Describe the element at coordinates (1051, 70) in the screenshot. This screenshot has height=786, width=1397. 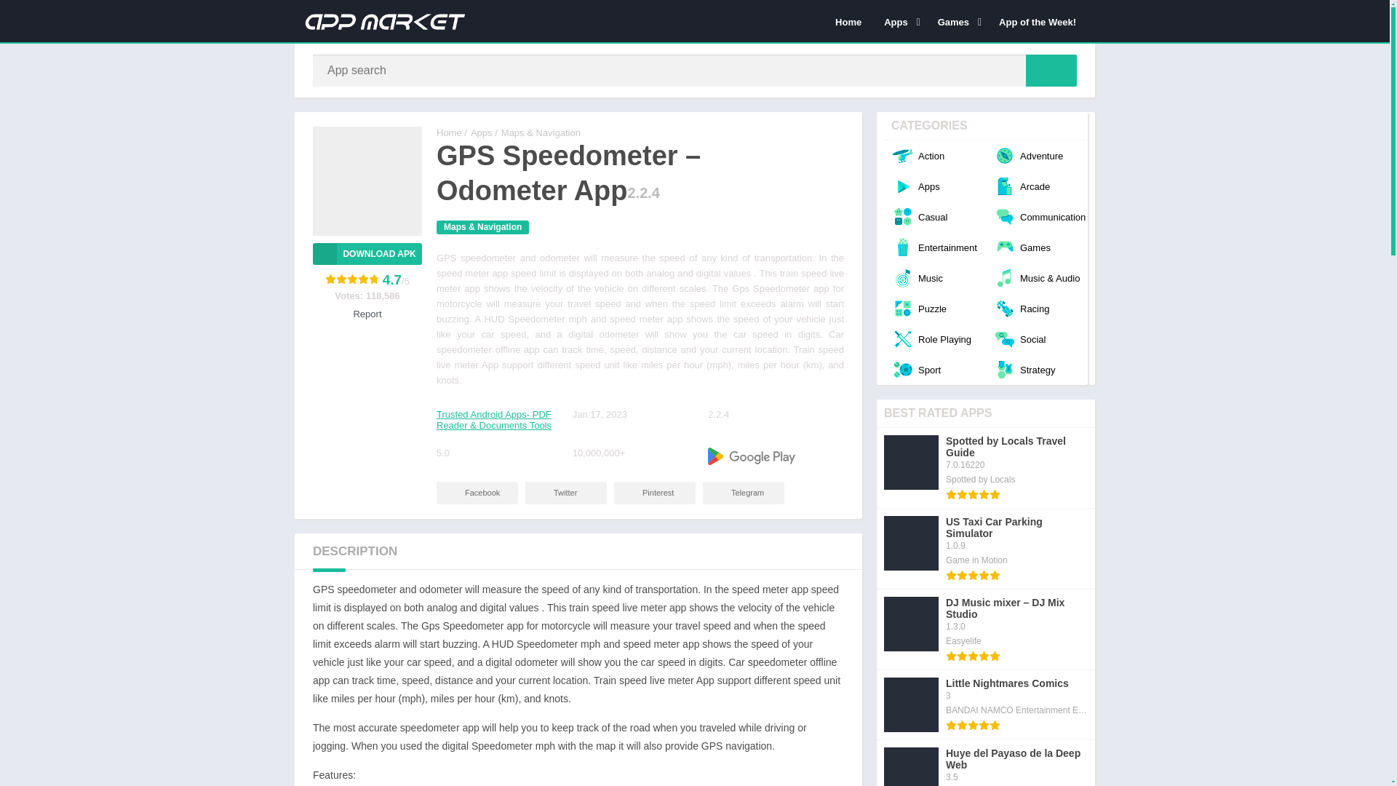
I see `App search` at that location.